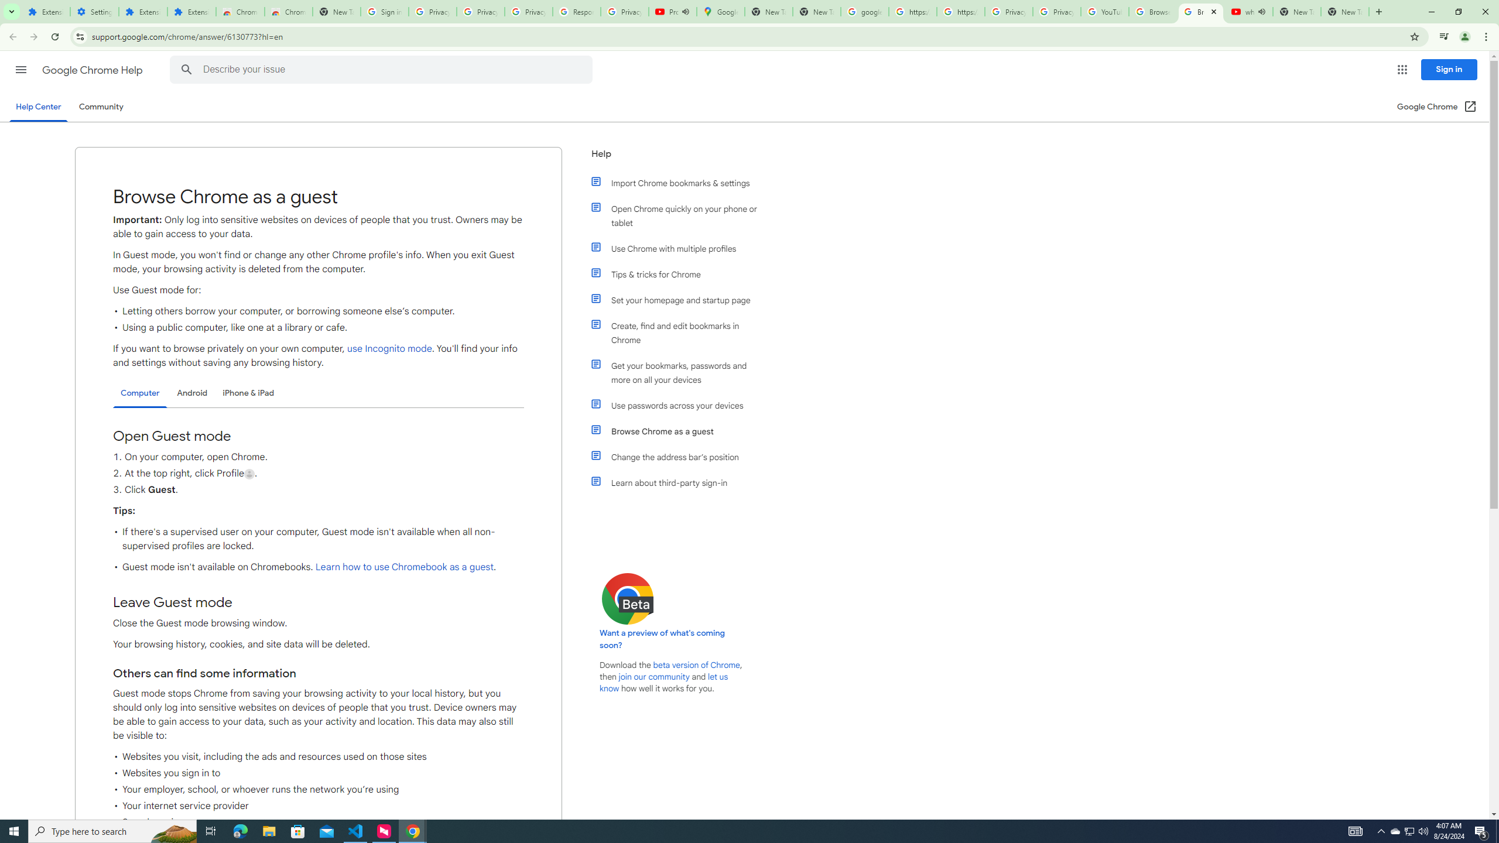 The image size is (1499, 843). What do you see at coordinates (663, 639) in the screenshot?
I see `Want a preview of what's coming soon?` at bounding box center [663, 639].